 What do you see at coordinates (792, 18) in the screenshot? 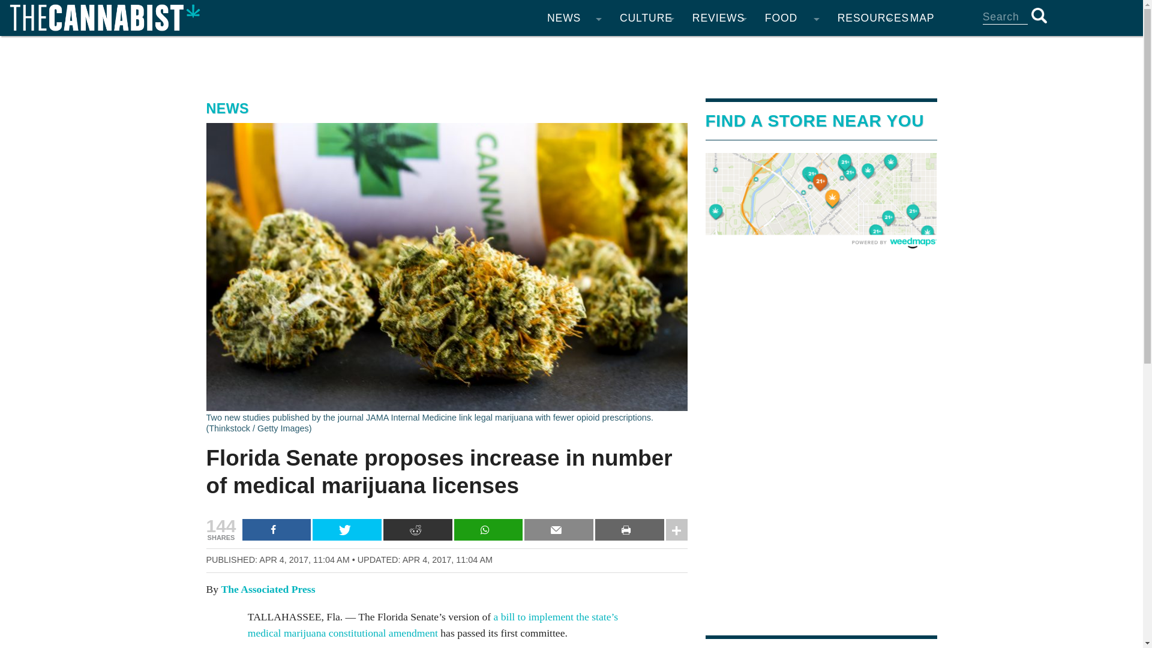
I see `FOOD` at bounding box center [792, 18].